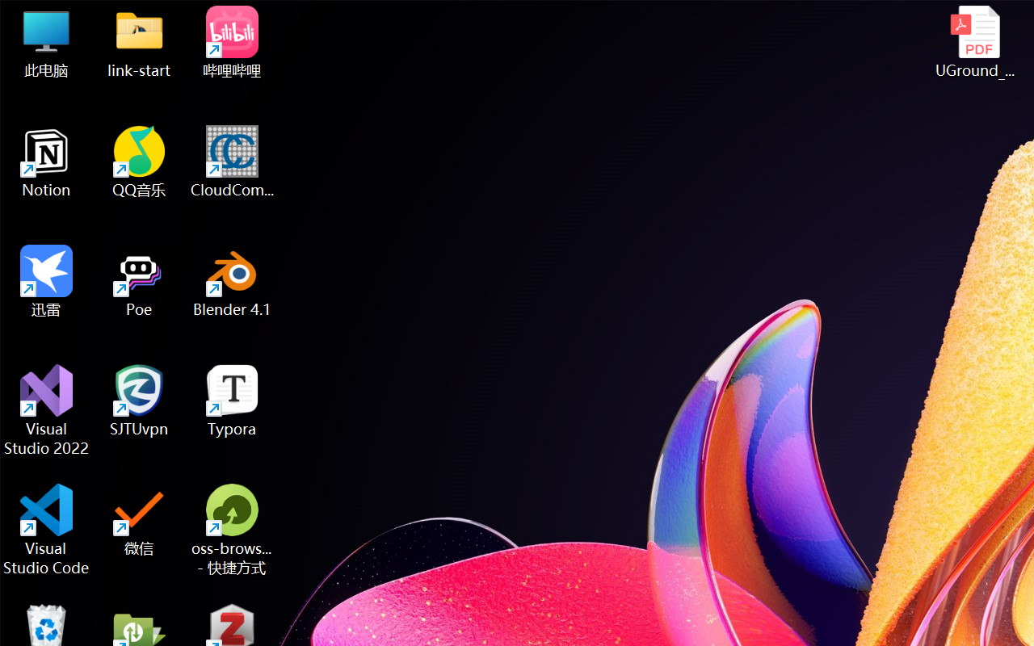  What do you see at coordinates (974, 42) in the screenshot?
I see `UGround_paper.pdf` at bounding box center [974, 42].